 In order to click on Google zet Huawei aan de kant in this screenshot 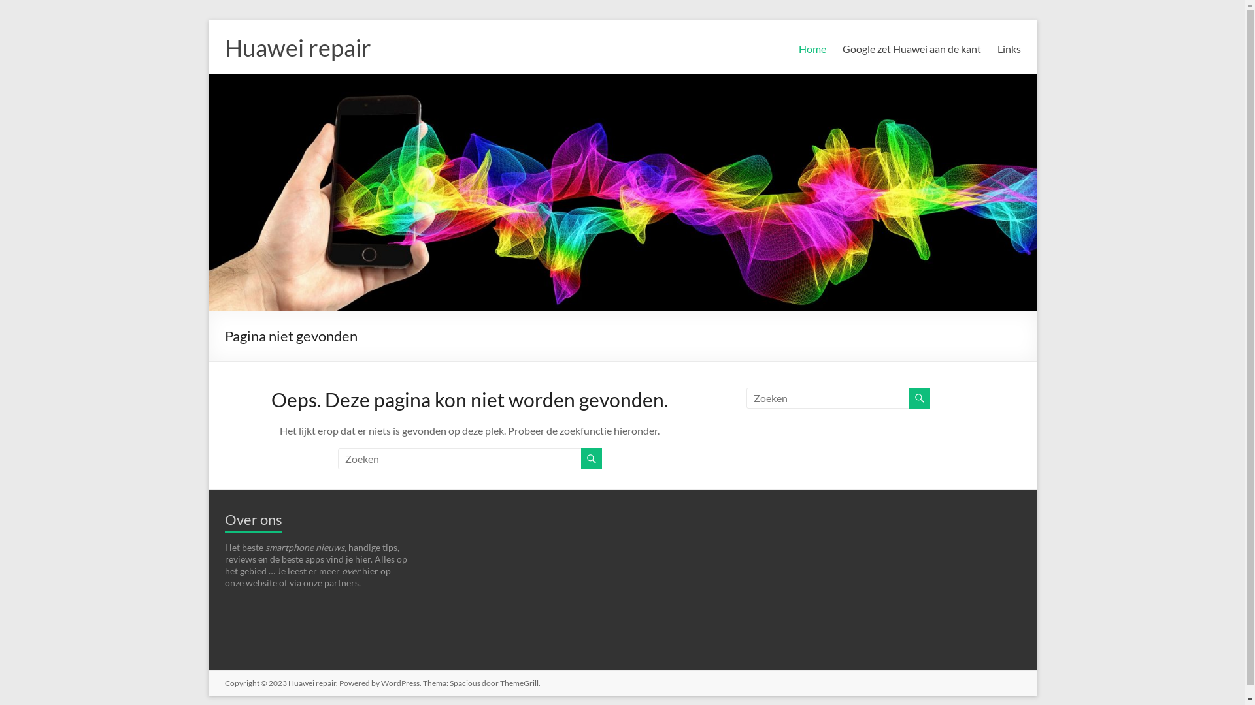, I will do `click(911, 52)`.